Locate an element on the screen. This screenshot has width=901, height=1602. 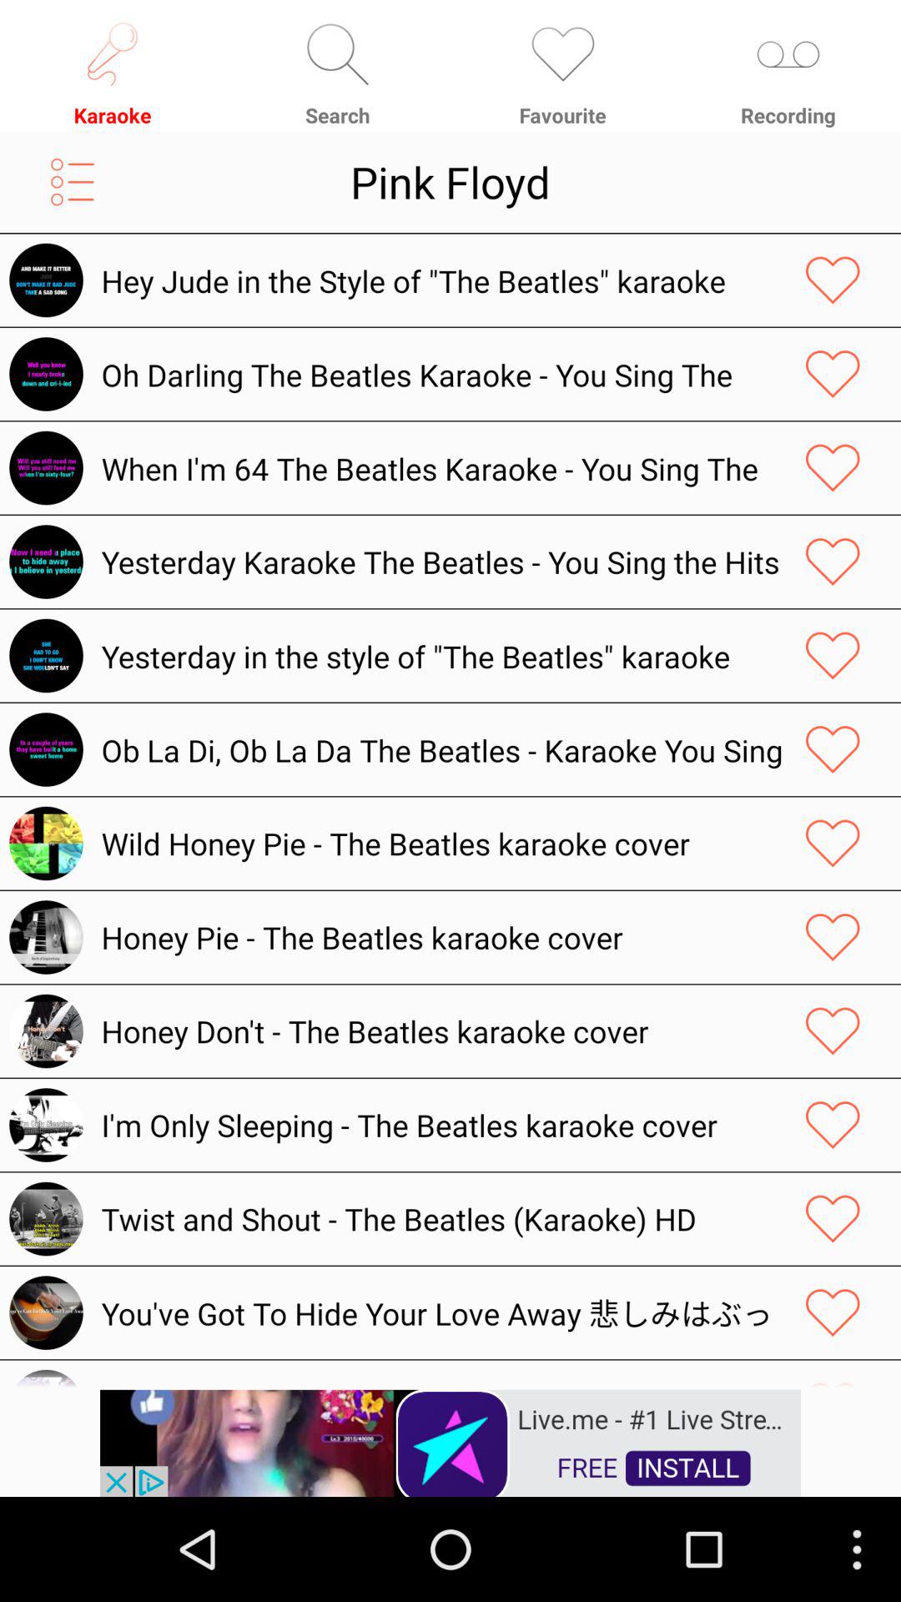
menu is located at coordinates (72, 182).